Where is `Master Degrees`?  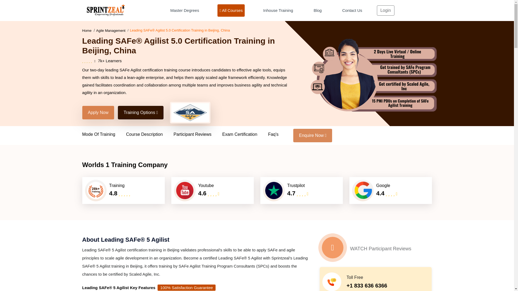 Master Degrees is located at coordinates (185, 10).